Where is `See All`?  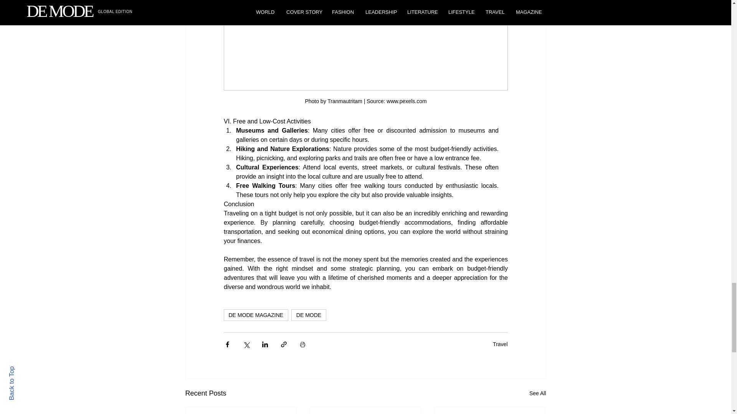
See All is located at coordinates (537, 393).